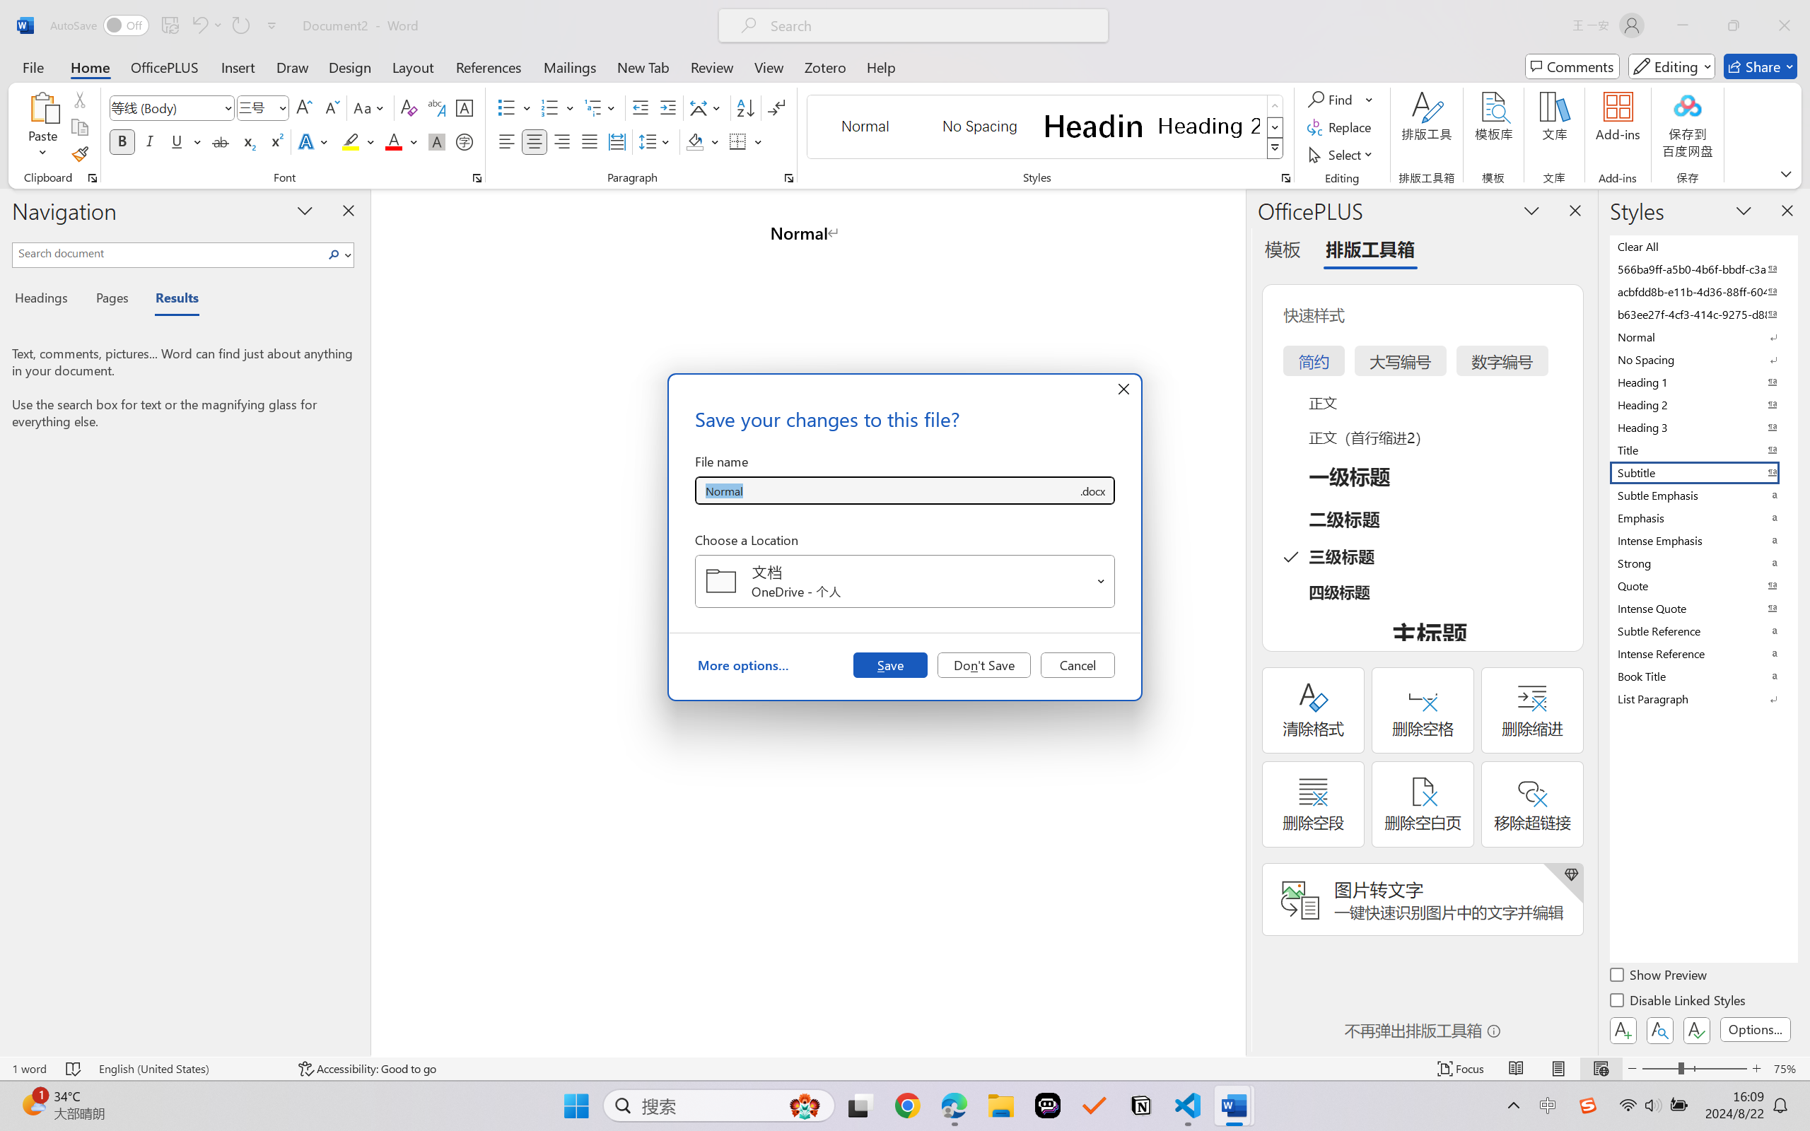 The width and height of the screenshot is (1810, 1131). What do you see at coordinates (1275, 148) in the screenshot?
I see `Class: NetUIImage` at bounding box center [1275, 148].